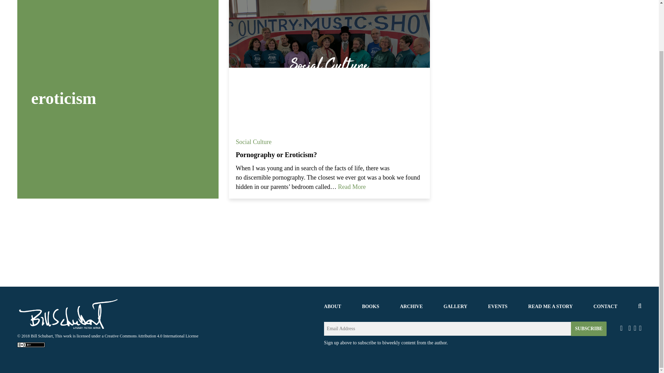  Describe the element at coordinates (370, 307) in the screenshot. I see `BOOKS` at that location.